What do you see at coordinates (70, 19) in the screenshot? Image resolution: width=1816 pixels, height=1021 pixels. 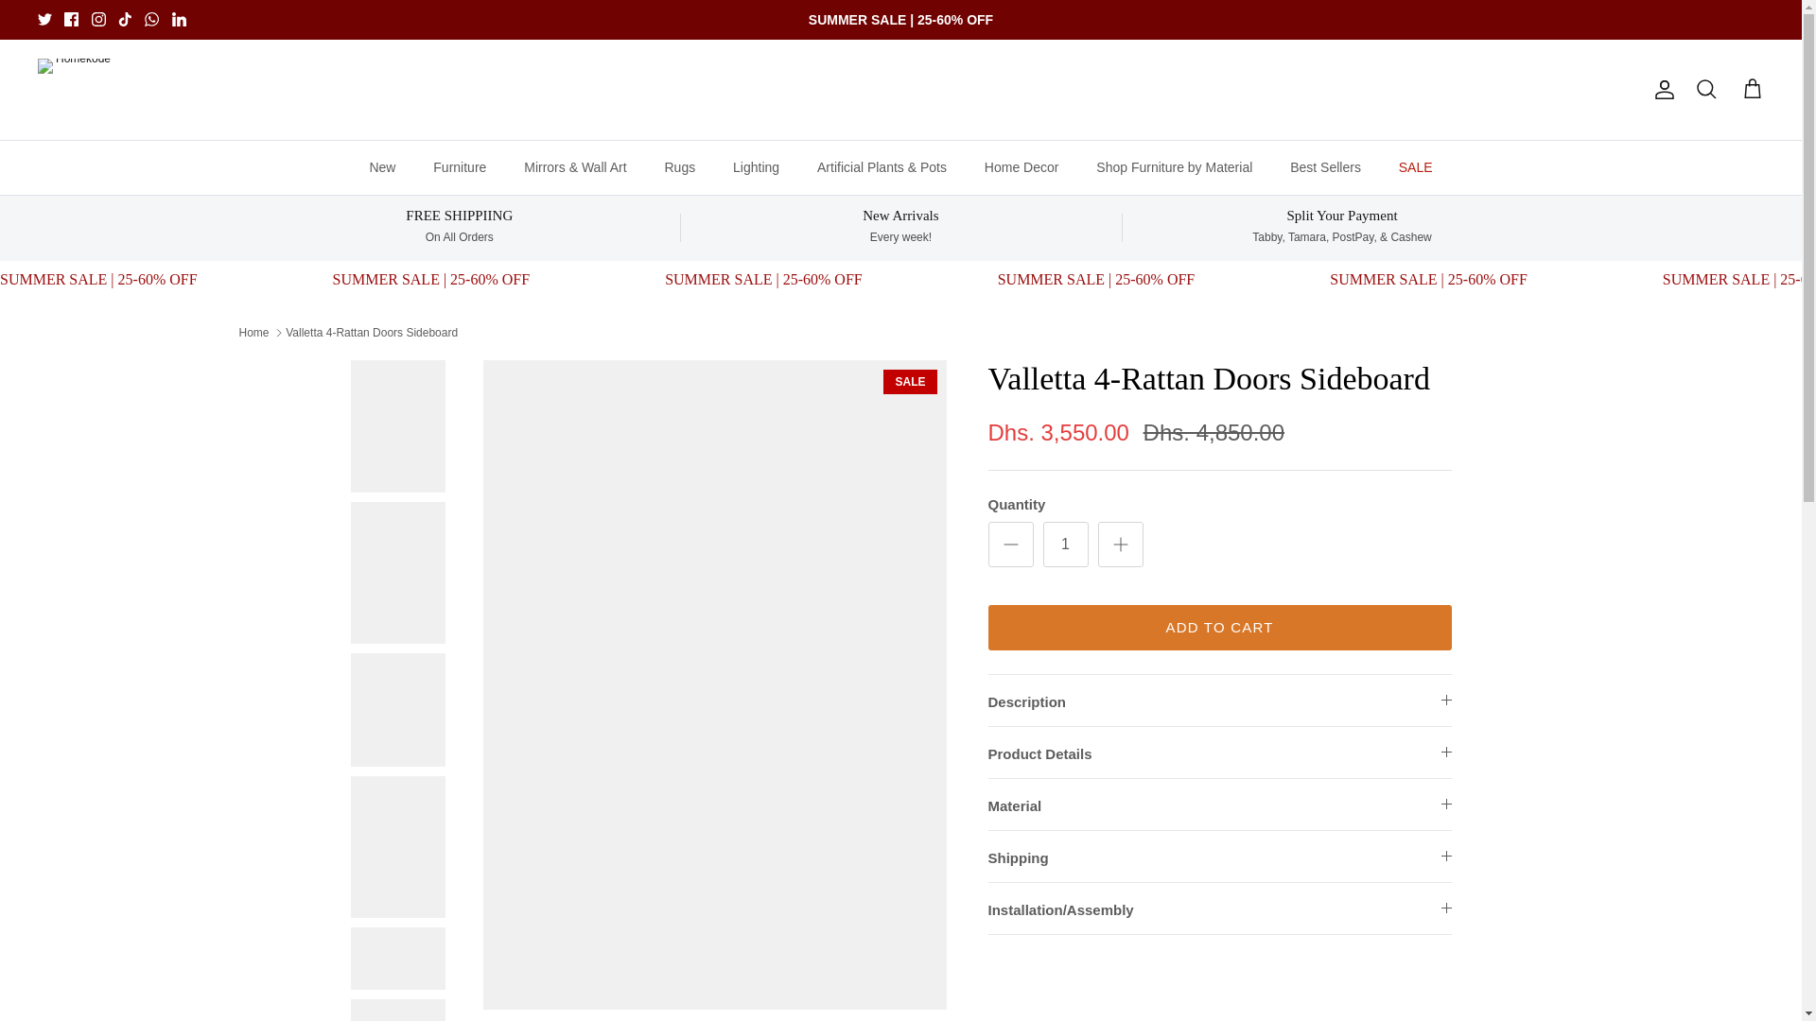 I see `Facebook` at bounding box center [70, 19].